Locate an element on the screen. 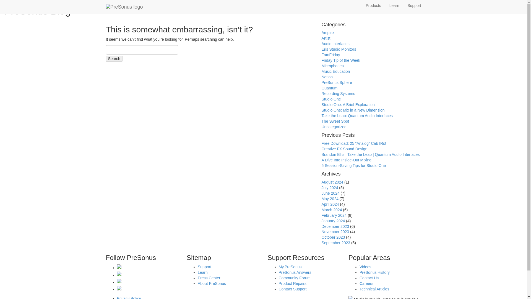 This screenshot has width=531, height=299. Products is located at coordinates (373, 6).